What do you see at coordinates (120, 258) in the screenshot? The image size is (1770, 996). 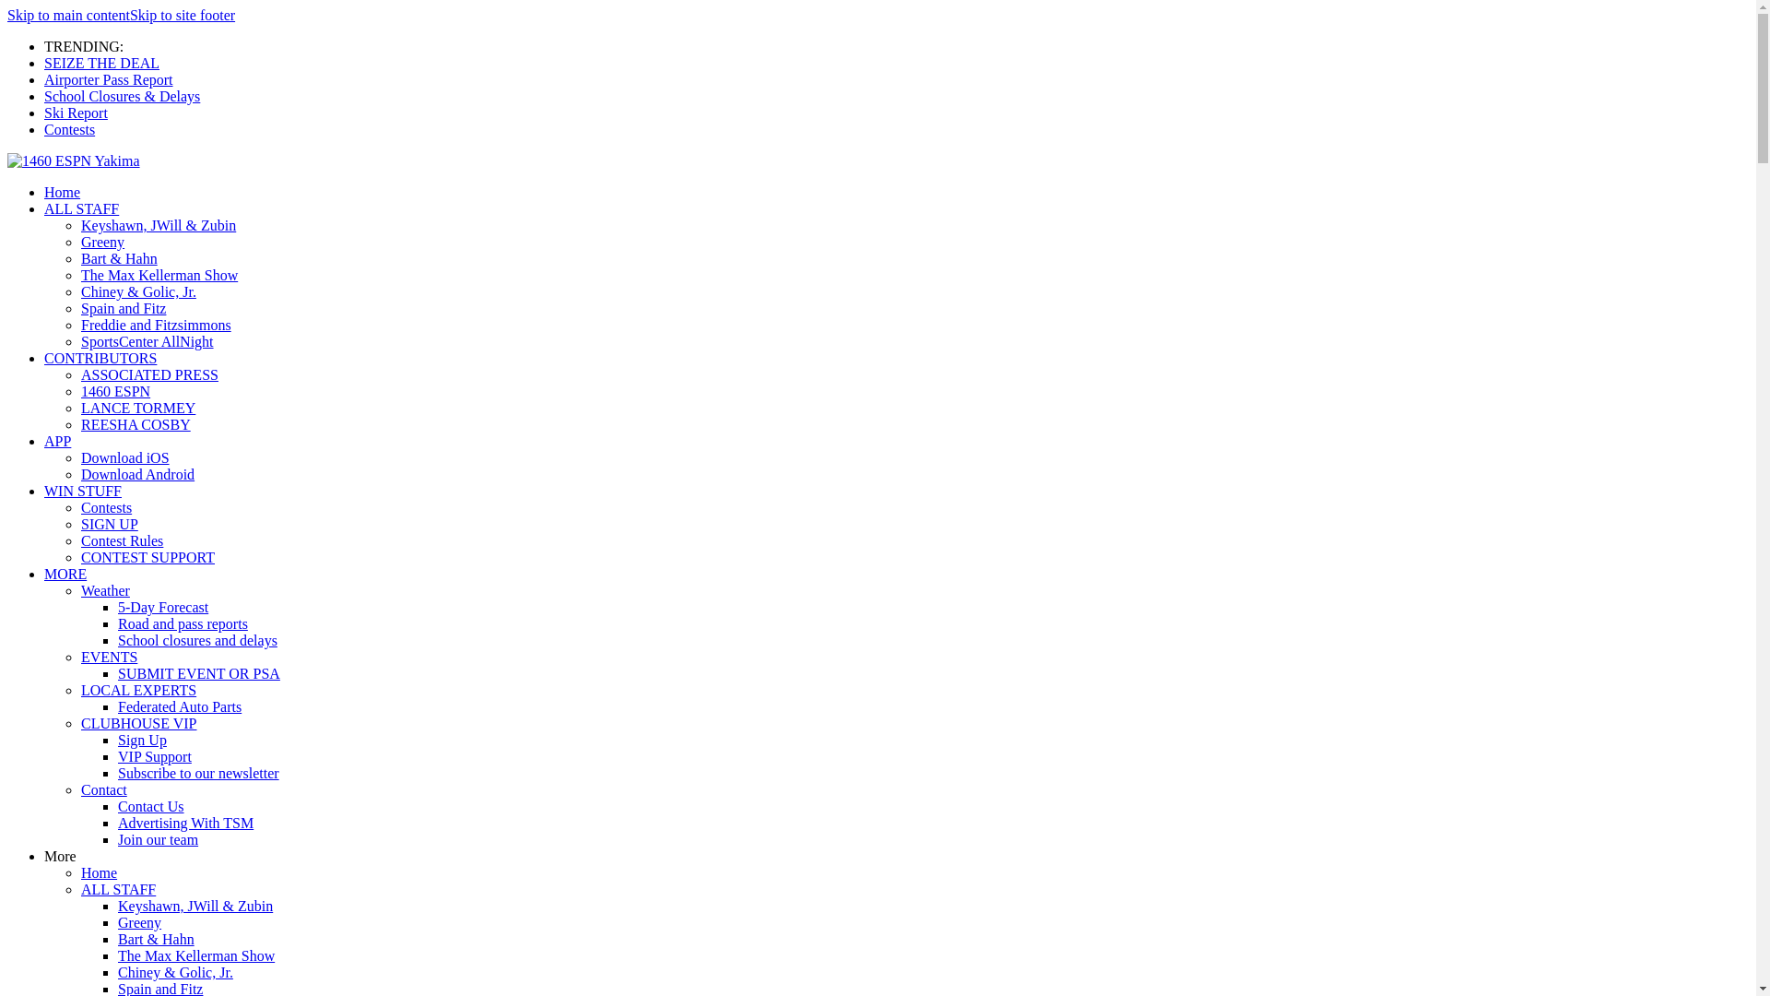 I see `Bart & Hahn` at bounding box center [120, 258].